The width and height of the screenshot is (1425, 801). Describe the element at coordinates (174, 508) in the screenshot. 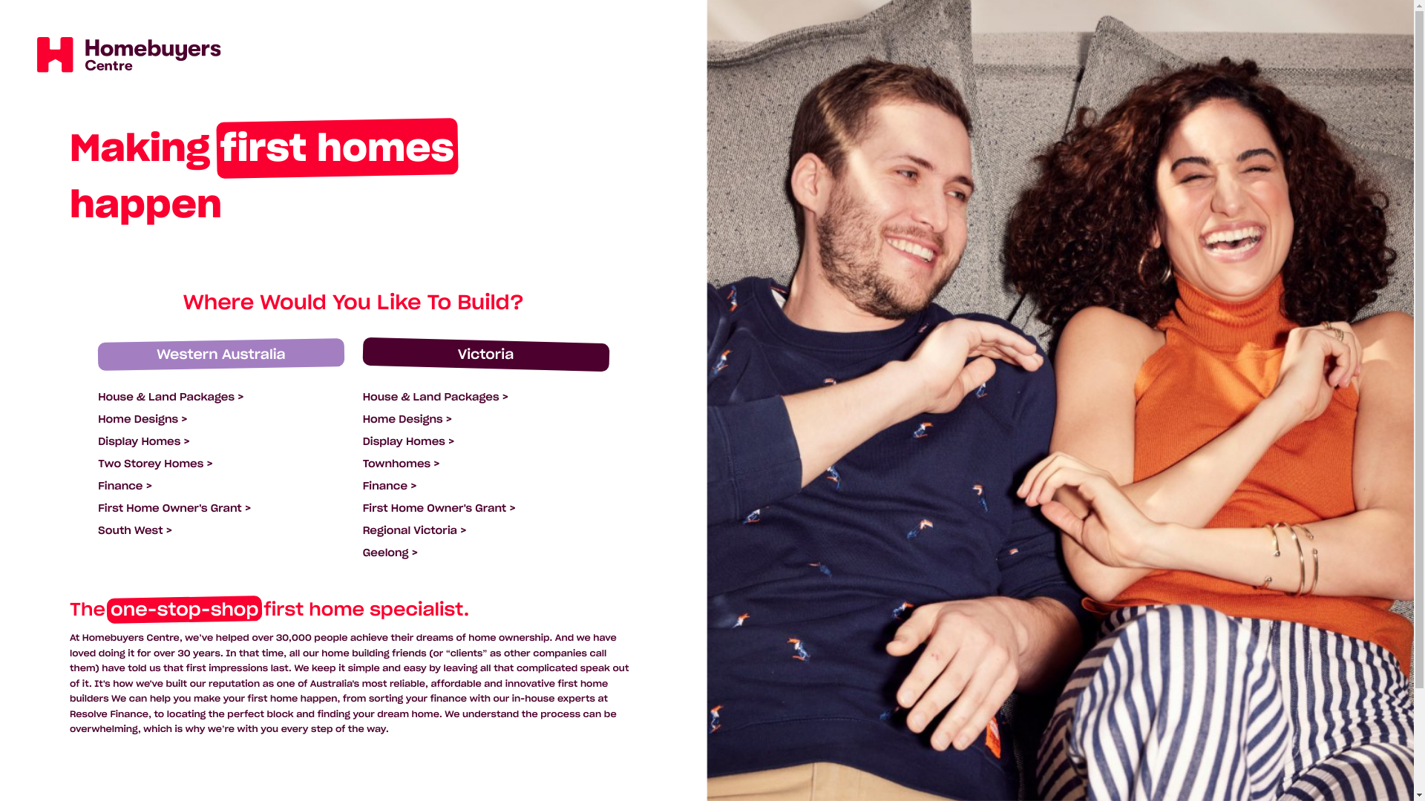

I see `First Home Owner's Grant >` at that location.